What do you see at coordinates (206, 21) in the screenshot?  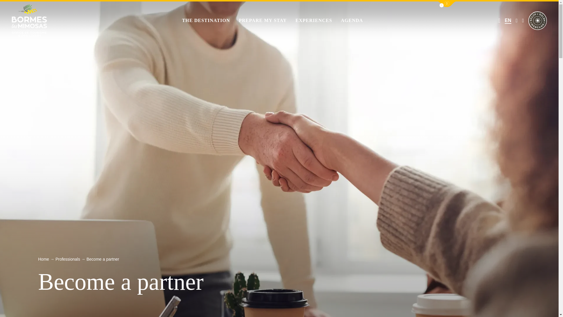 I see `THE DESTINATION` at bounding box center [206, 21].